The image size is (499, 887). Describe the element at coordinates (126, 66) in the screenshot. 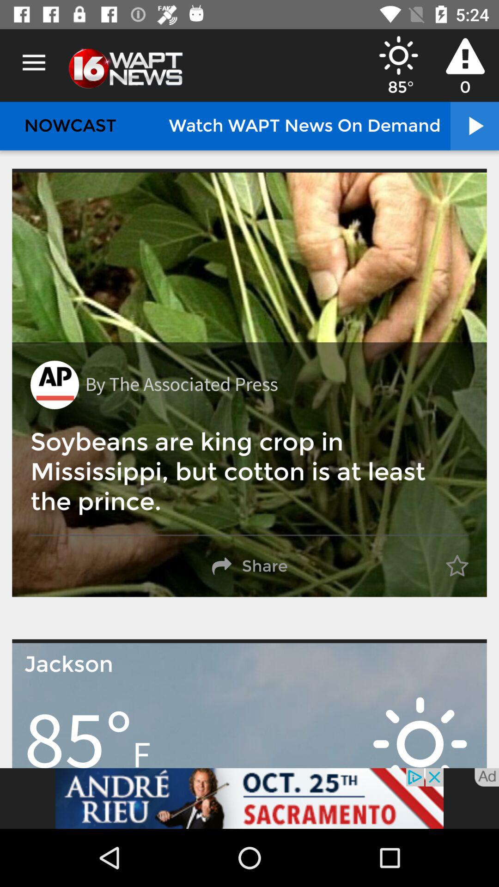

I see `select the option which is after menu button` at that location.